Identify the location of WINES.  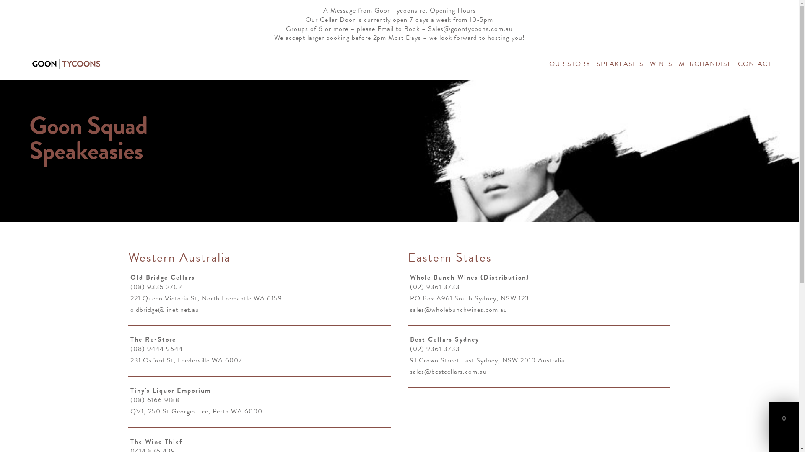
(664, 64).